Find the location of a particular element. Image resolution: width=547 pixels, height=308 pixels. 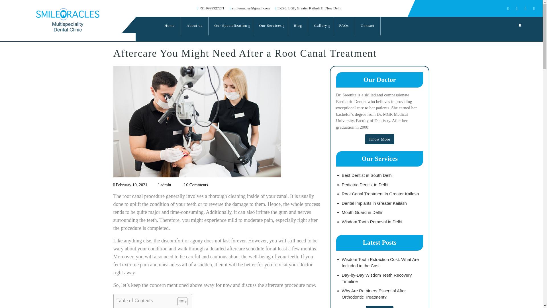

About us is located at coordinates (195, 26).